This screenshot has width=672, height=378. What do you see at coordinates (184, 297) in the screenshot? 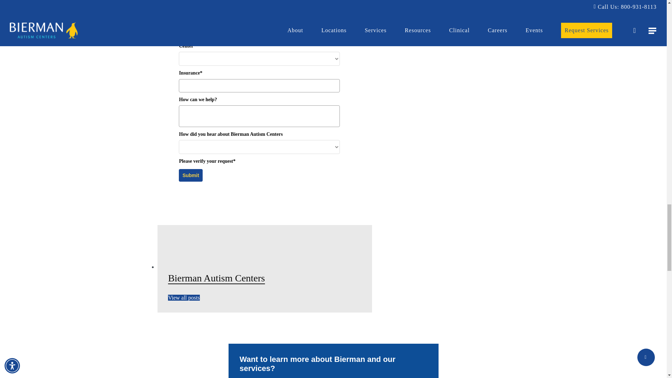
I see `View all posts` at bounding box center [184, 297].